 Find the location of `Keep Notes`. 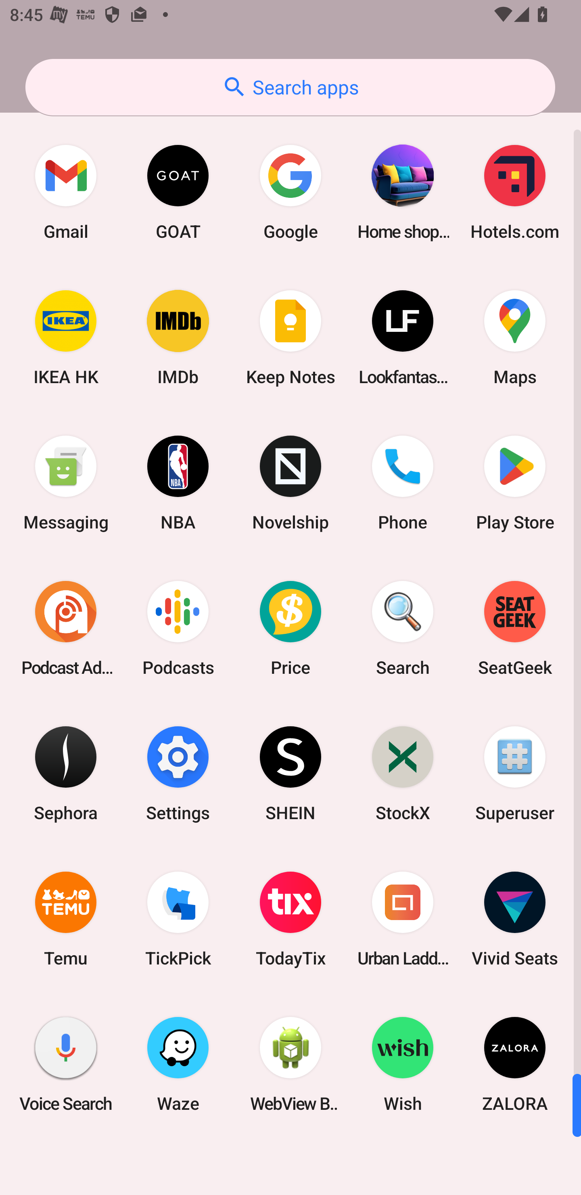

Keep Notes is located at coordinates (290, 338).